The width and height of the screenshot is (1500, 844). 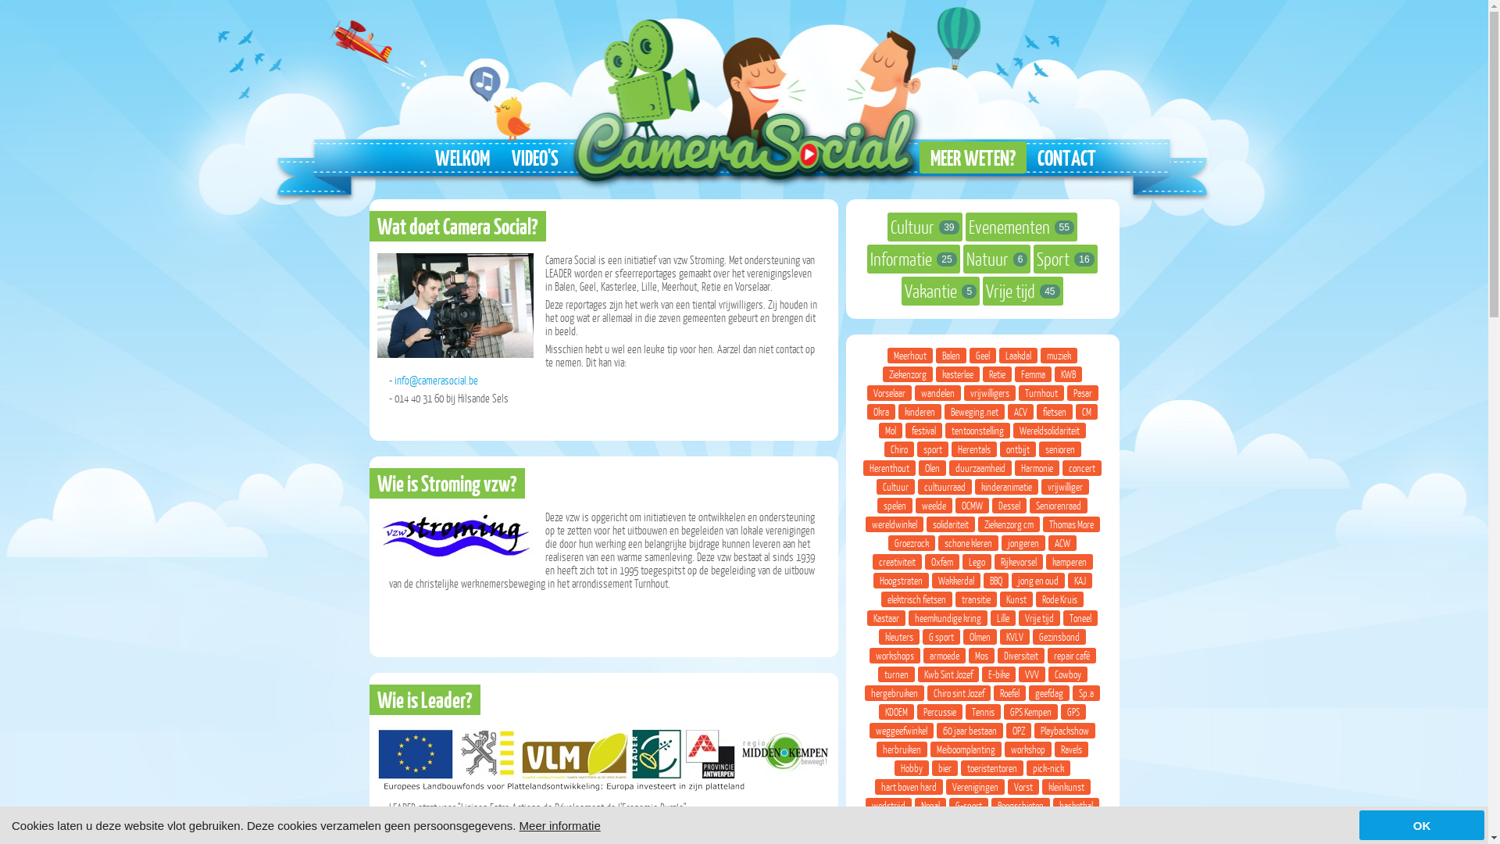 What do you see at coordinates (978, 431) in the screenshot?
I see `tentoonstelling` at bounding box center [978, 431].